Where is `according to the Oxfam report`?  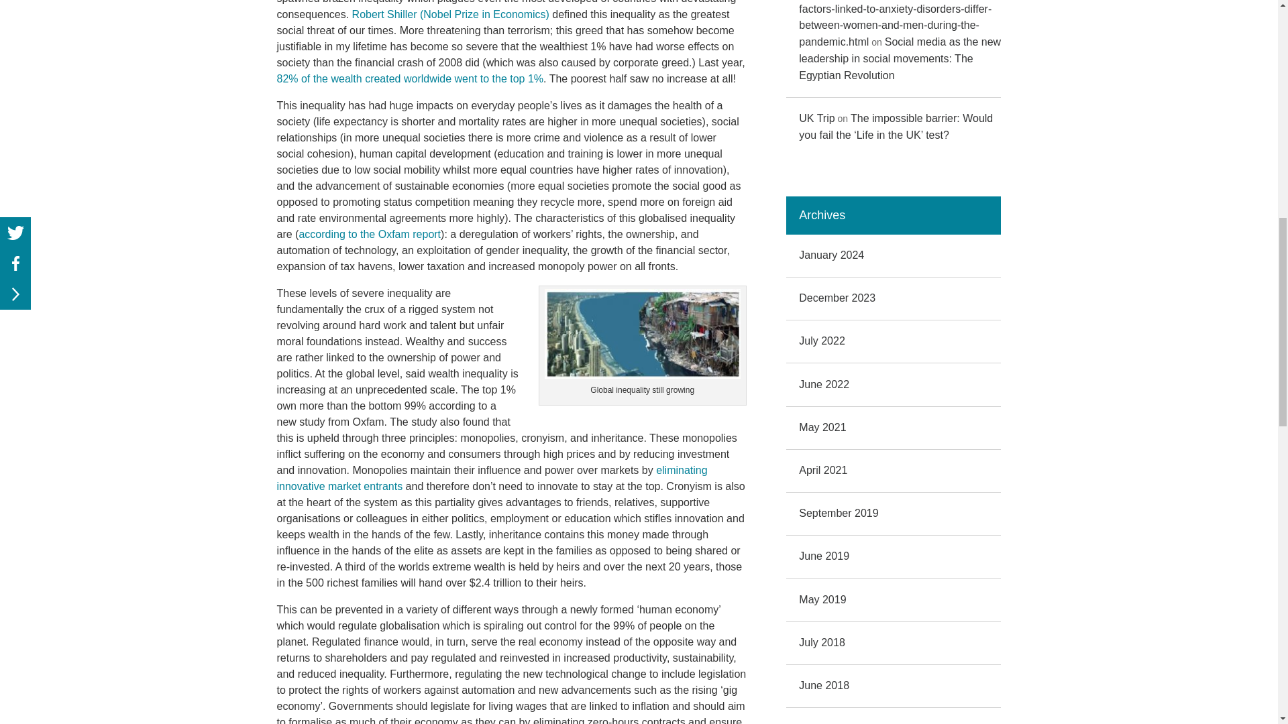 according to the Oxfam report is located at coordinates (369, 234).